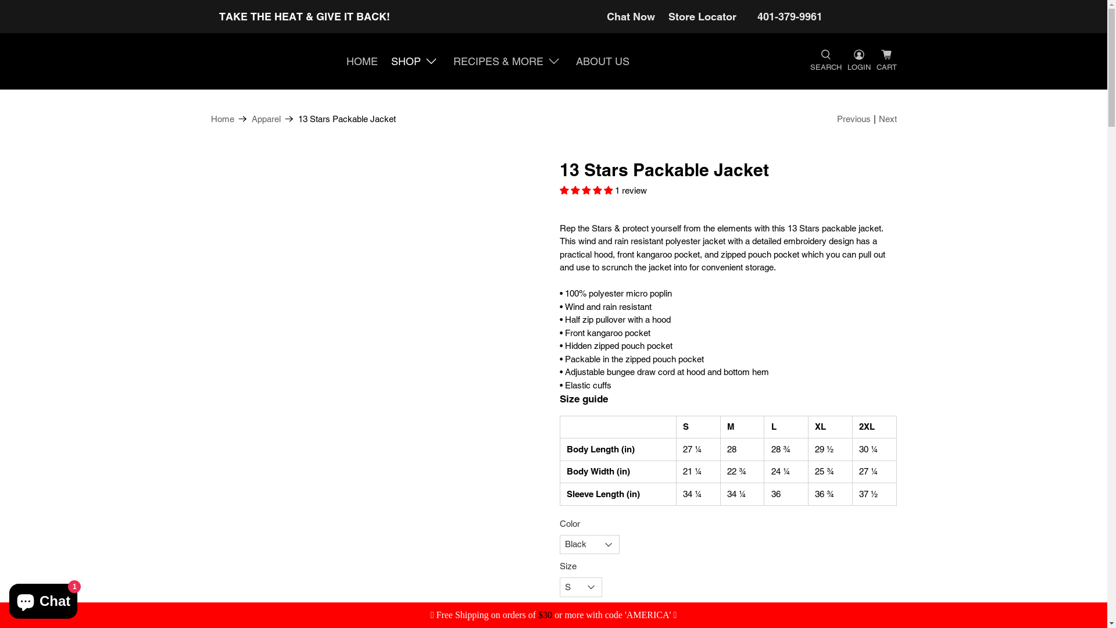 This screenshot has height=628, width=1116. Describe the element at coordinates (276, 62) in the screenshot. I see `13 Stars Hot Sauce` at that location.